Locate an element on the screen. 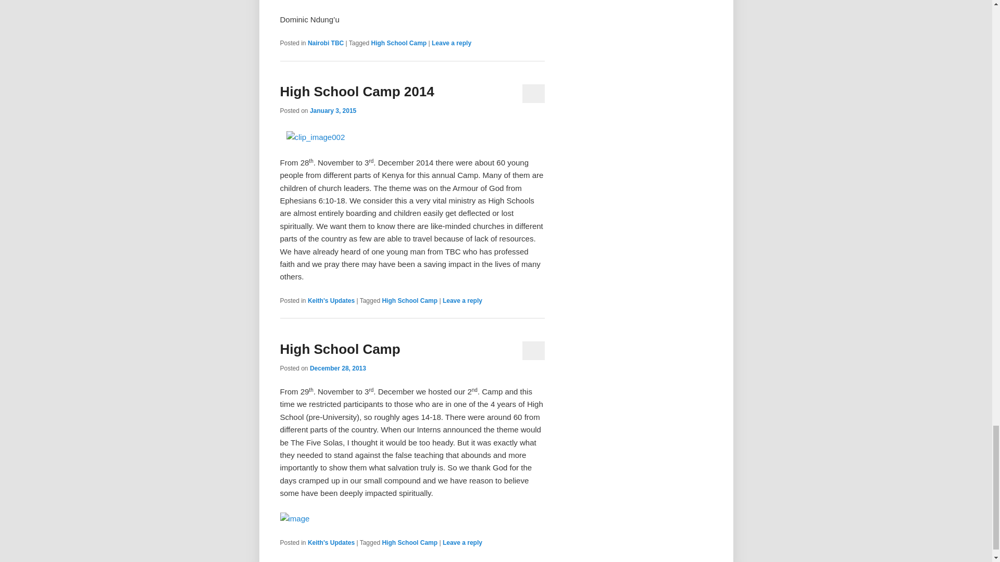 This screenshot has width=1000, height=562. Permalink to High School Camp is located at coordinates (340, 349).